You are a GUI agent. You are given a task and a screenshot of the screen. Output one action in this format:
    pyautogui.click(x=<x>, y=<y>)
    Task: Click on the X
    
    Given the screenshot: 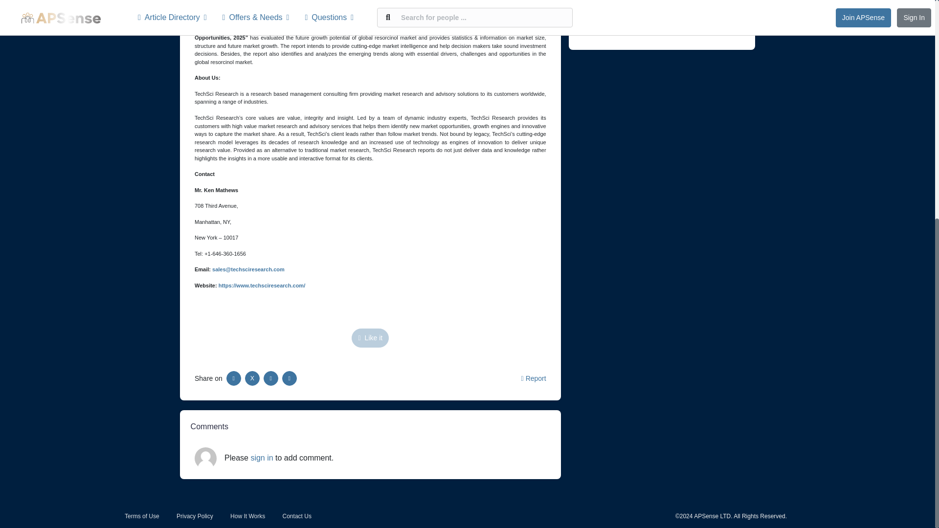 What is the action you would take?
    pyautogui.click(x=252, y=378)
    